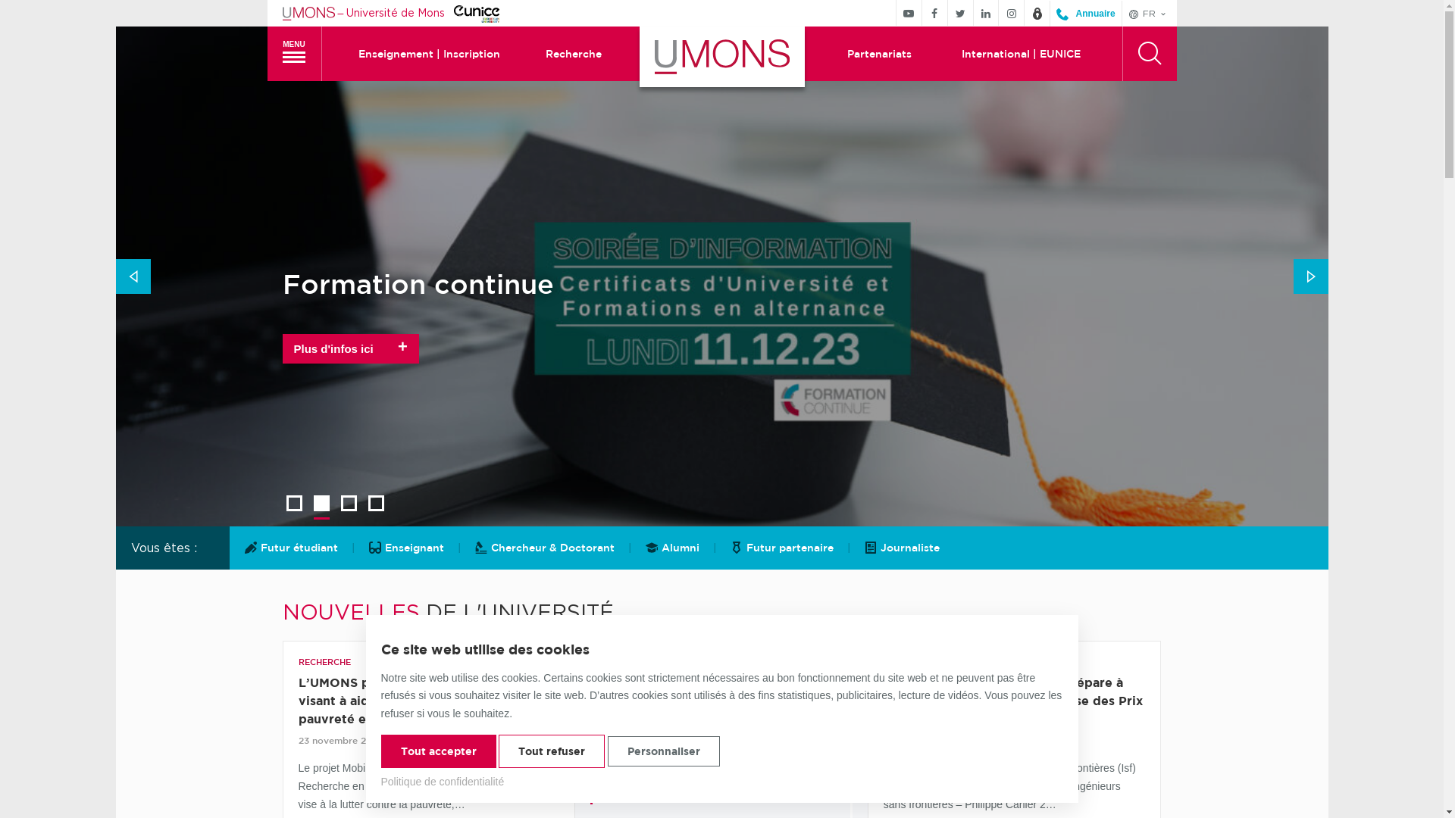 The height and width of the screenshot is (818, 1455). What do you see at coordinates (909, 13) in the screenshot?
I see `Suivez-nous sur Youtube` at bounding box center [909, 13].